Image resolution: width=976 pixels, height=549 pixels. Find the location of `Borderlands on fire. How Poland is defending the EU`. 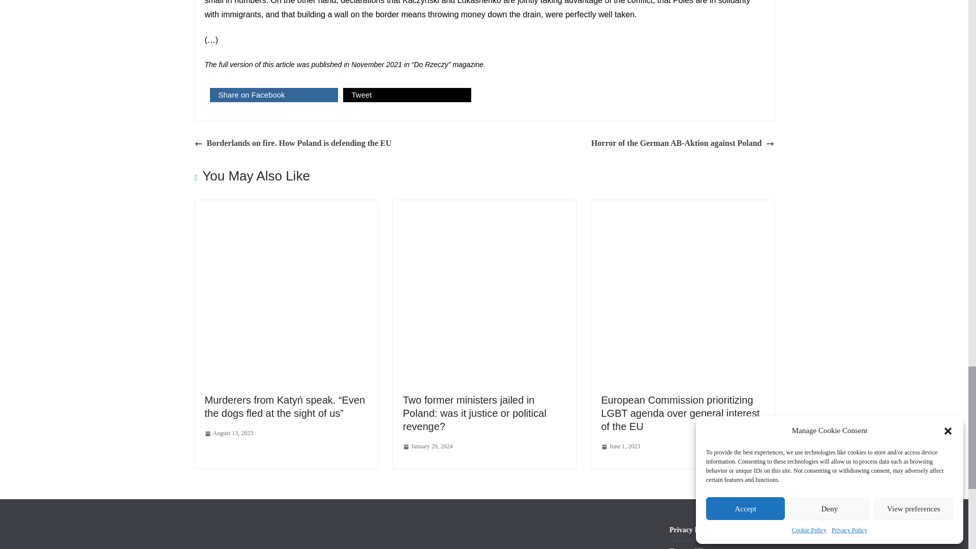

Borderlands on fire. How Poland is defending the EU is located at coordinates (293, 143).